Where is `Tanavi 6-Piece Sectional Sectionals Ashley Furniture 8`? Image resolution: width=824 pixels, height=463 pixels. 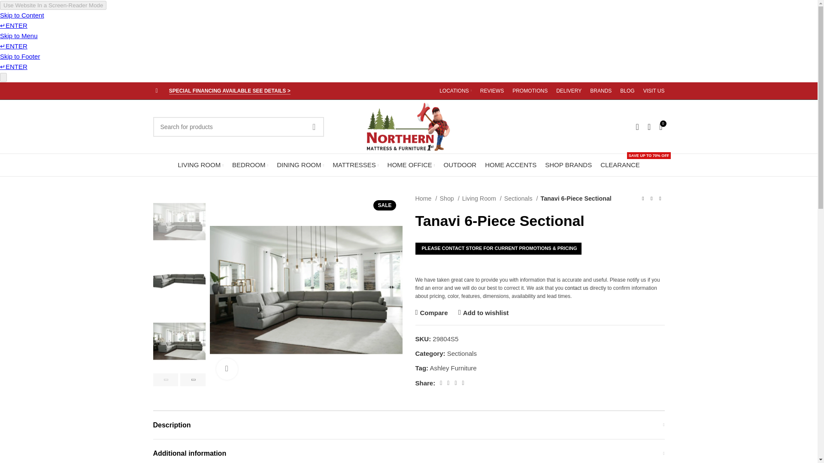 Tanavi 6-Piece Sectional Sectionals Ashley Furniture 8 is located at coordinates (306, 290).